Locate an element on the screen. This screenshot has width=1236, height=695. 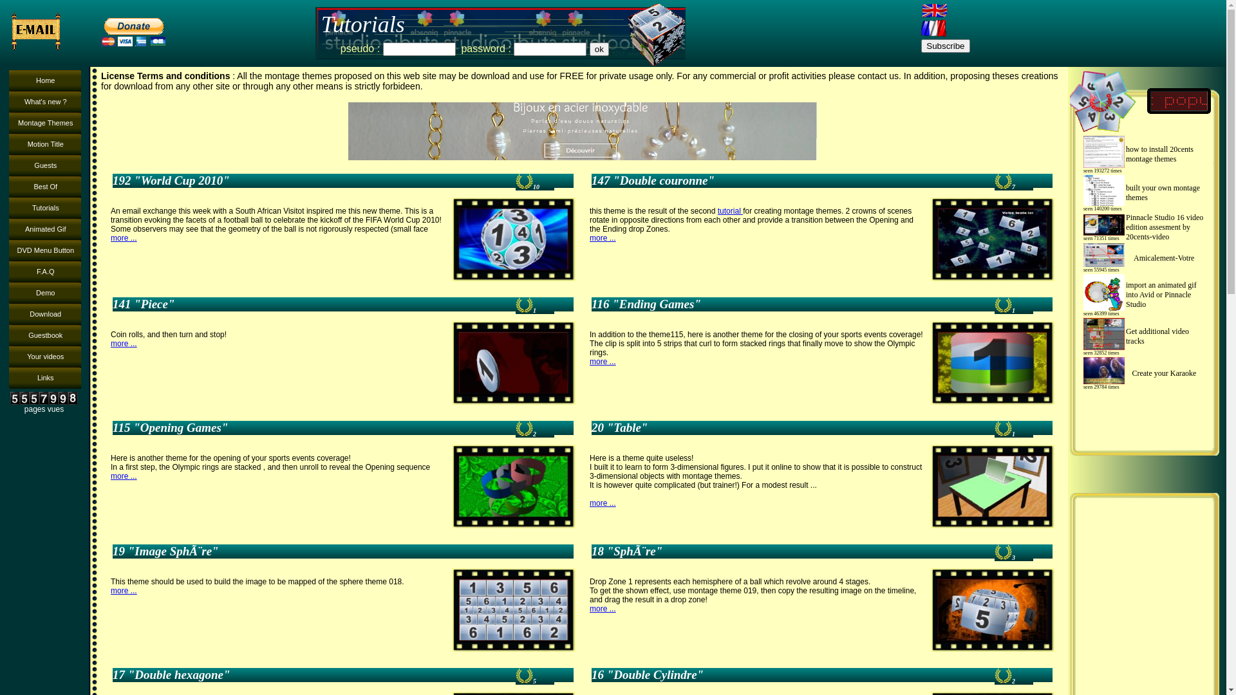
tutorial is located at coordinates (730, 211).